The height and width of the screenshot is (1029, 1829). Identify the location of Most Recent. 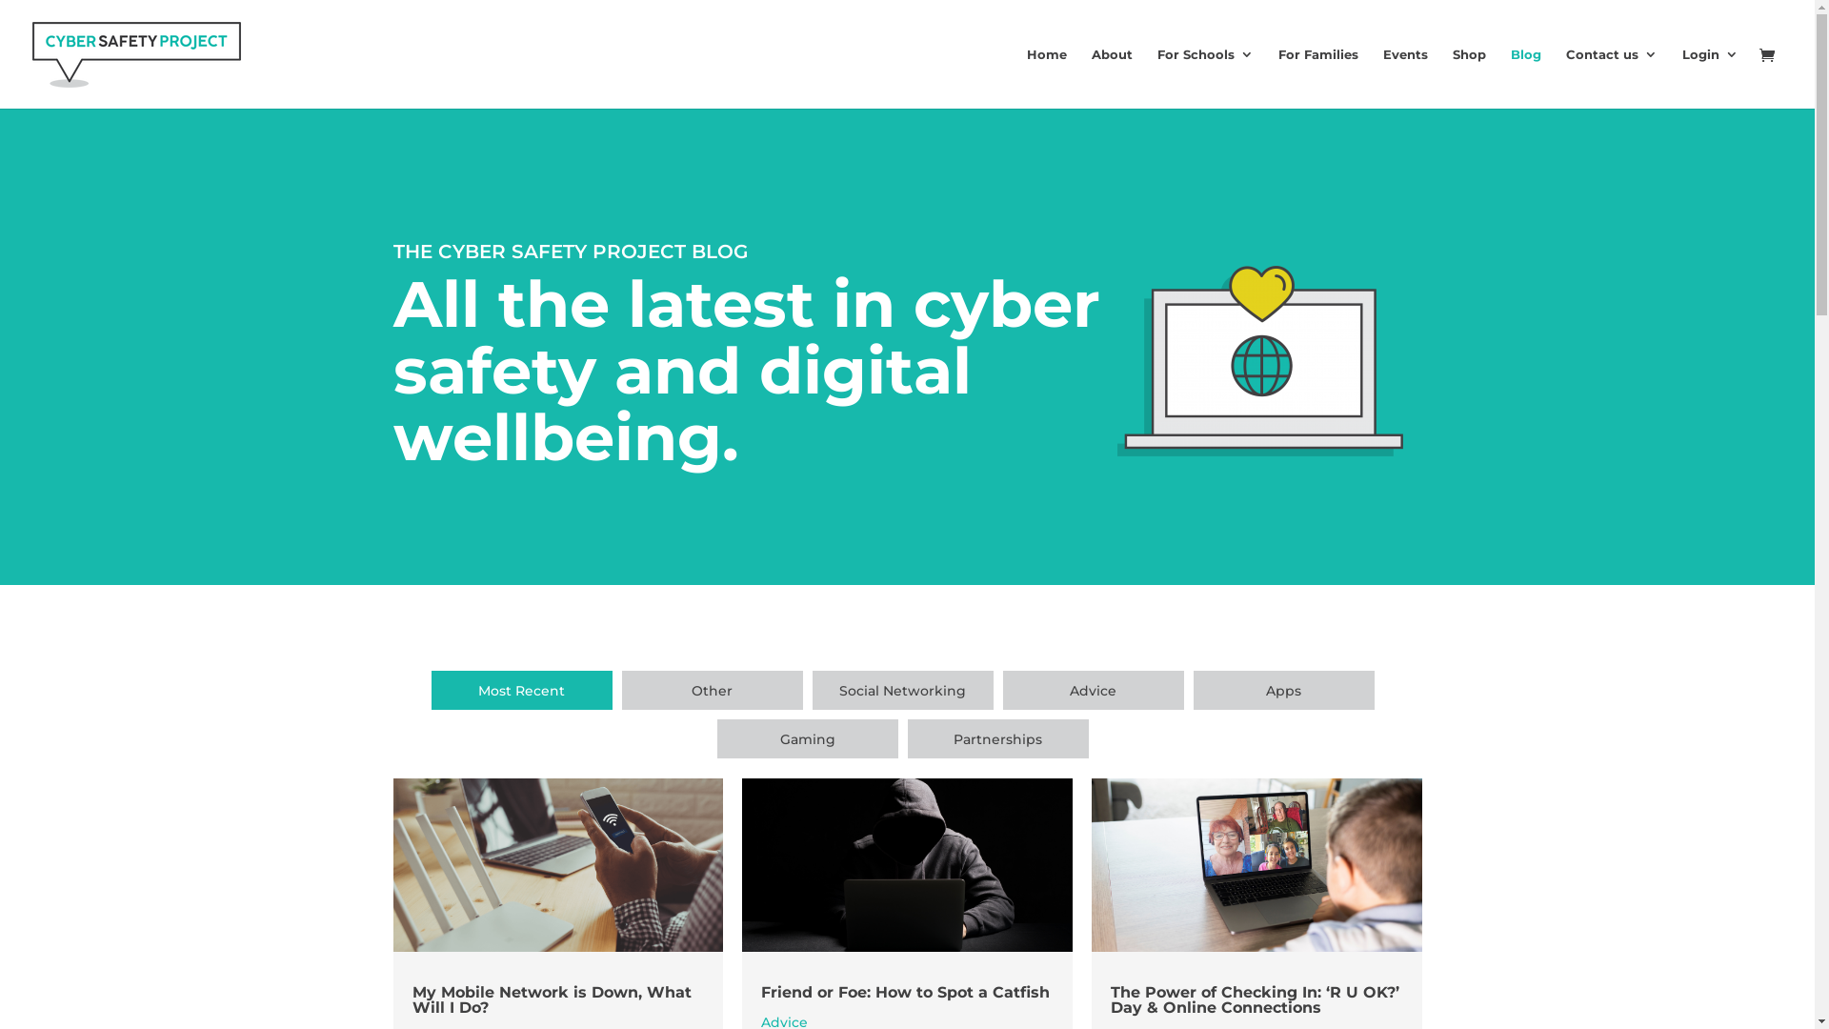
(521, 690).